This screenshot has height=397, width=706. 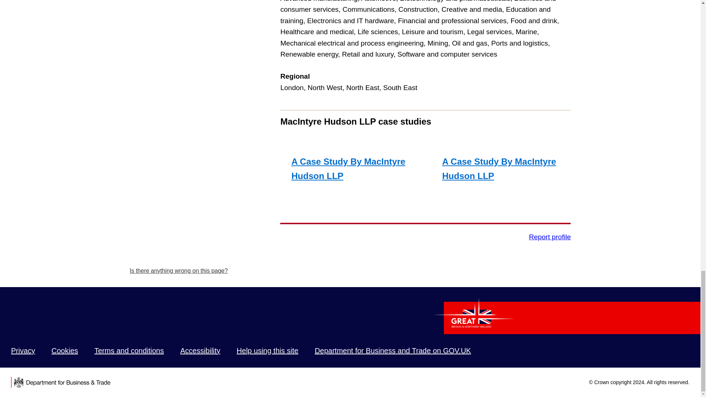 I want to click on Is there anything wrong on this page?, so click(x=178, y=271).